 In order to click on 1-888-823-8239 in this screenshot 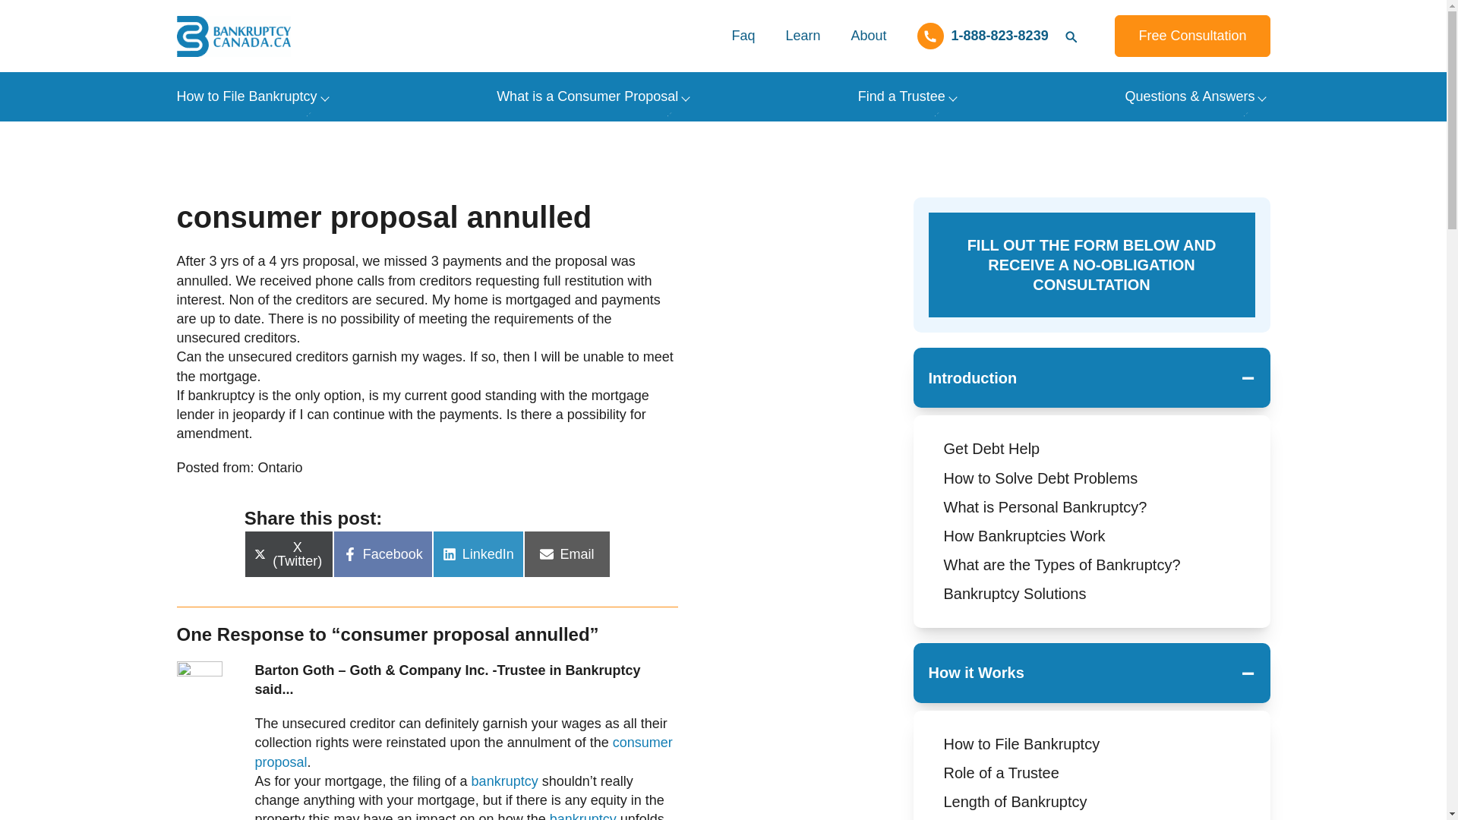, I will do `click(983, 36)`.